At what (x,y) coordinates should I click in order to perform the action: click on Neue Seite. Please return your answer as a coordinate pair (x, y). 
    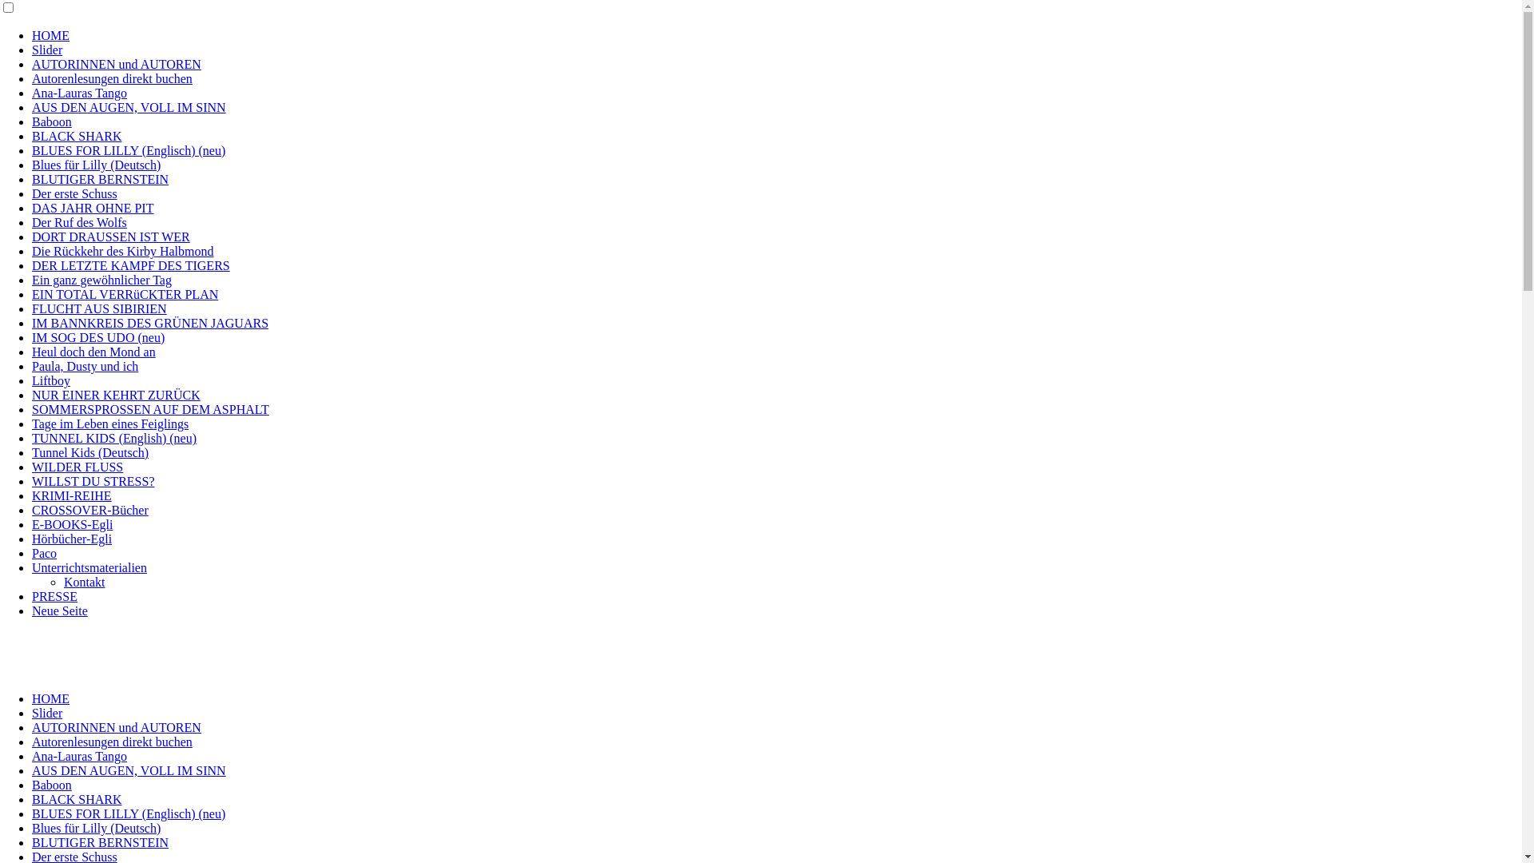
    Looking at the image, I should click on (60, 610).